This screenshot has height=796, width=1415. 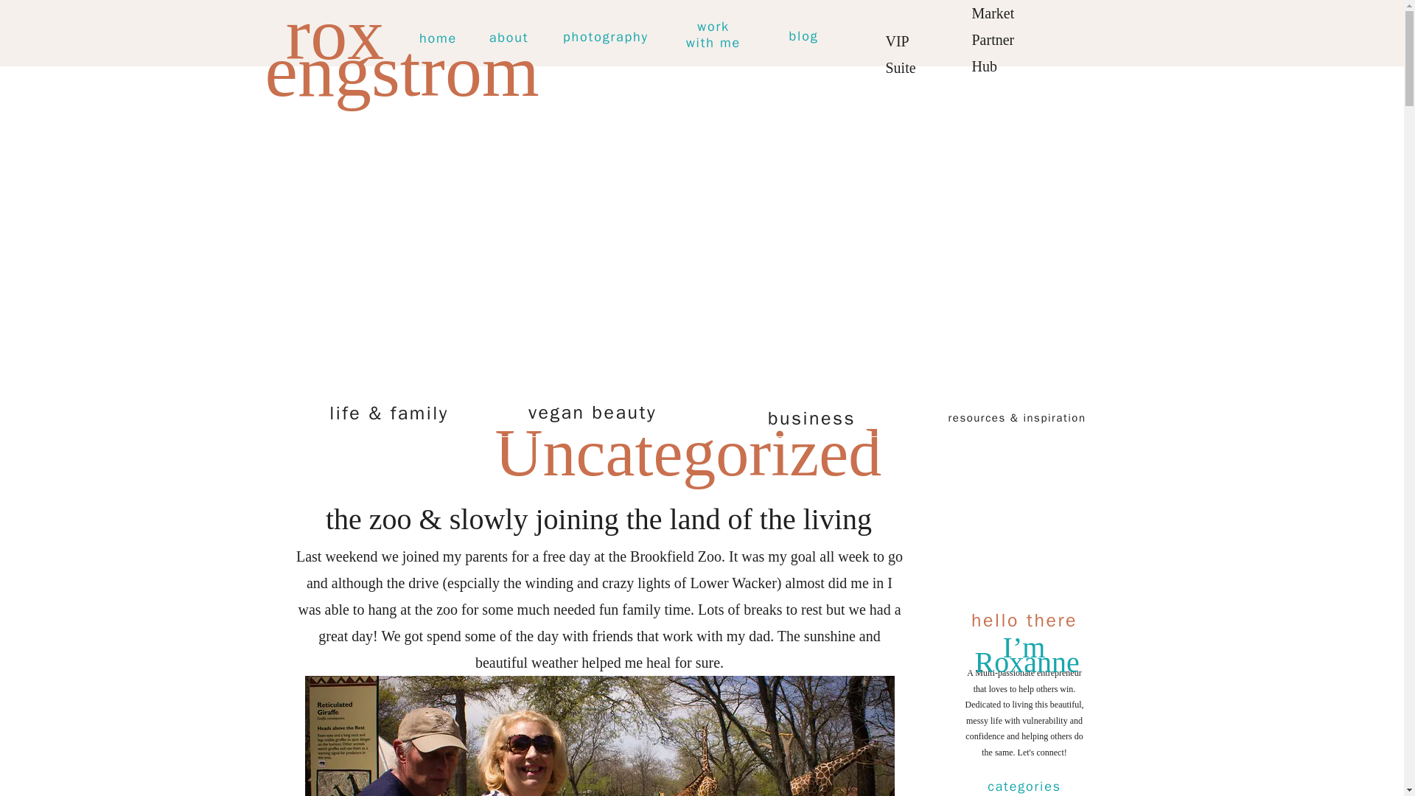 I want to click on photography, so click(x=606, y=37).